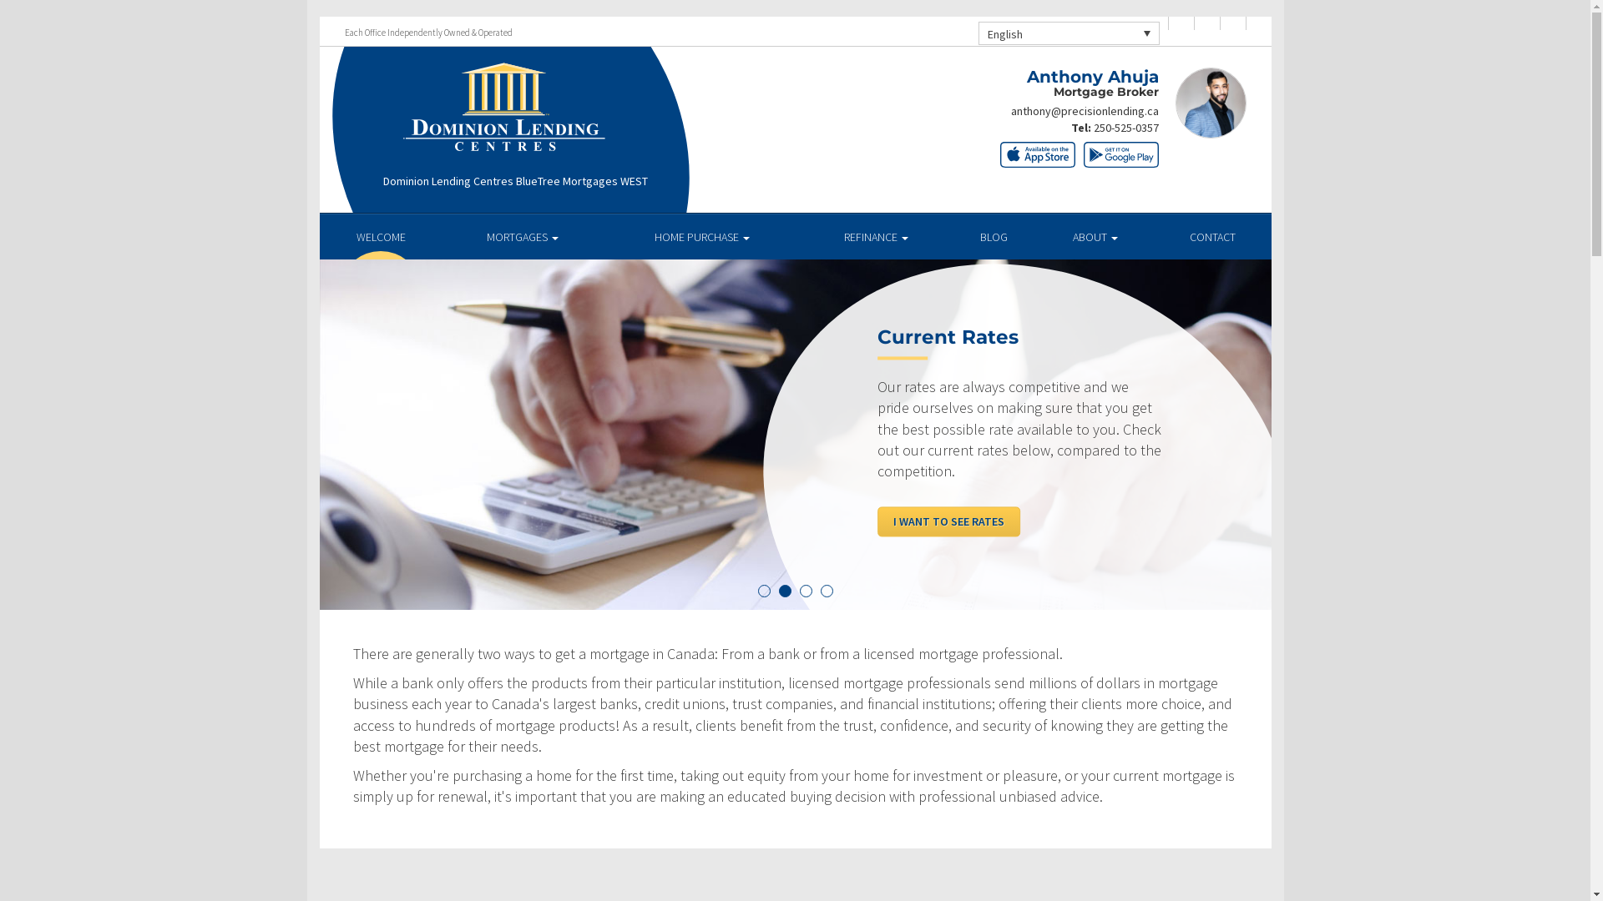 This screenshot has height=901, width=1603. Describe the element at coordinates (1095, 237) in the screenshot. I see `ABOUT` at that location.